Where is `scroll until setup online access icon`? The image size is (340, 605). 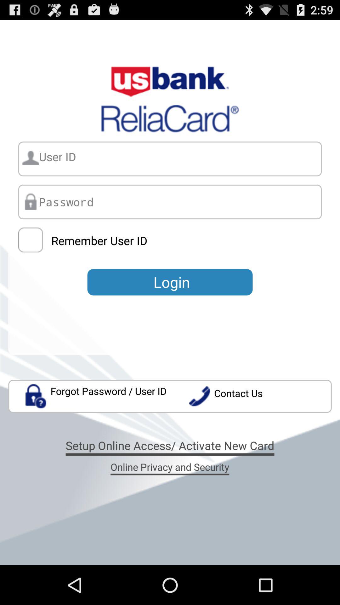
scroll until setup online access icon is located at coordinates (170, 445).